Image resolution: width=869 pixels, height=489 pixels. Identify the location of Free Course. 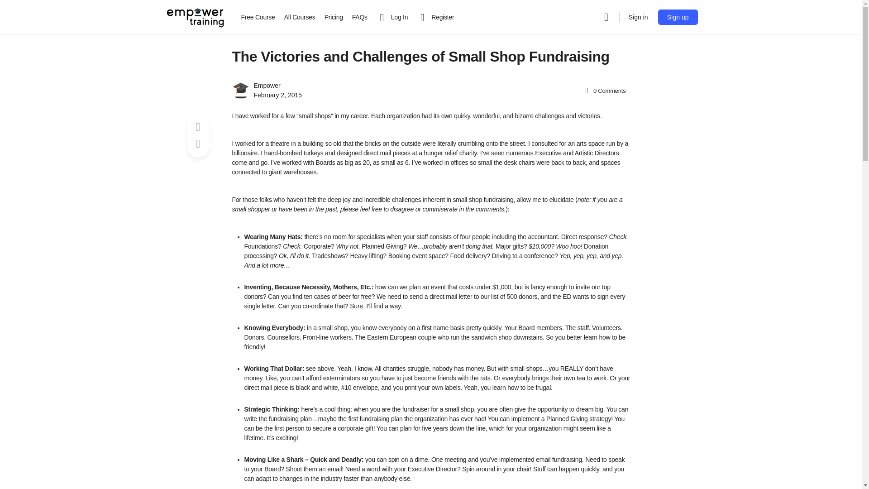
(257, 17).